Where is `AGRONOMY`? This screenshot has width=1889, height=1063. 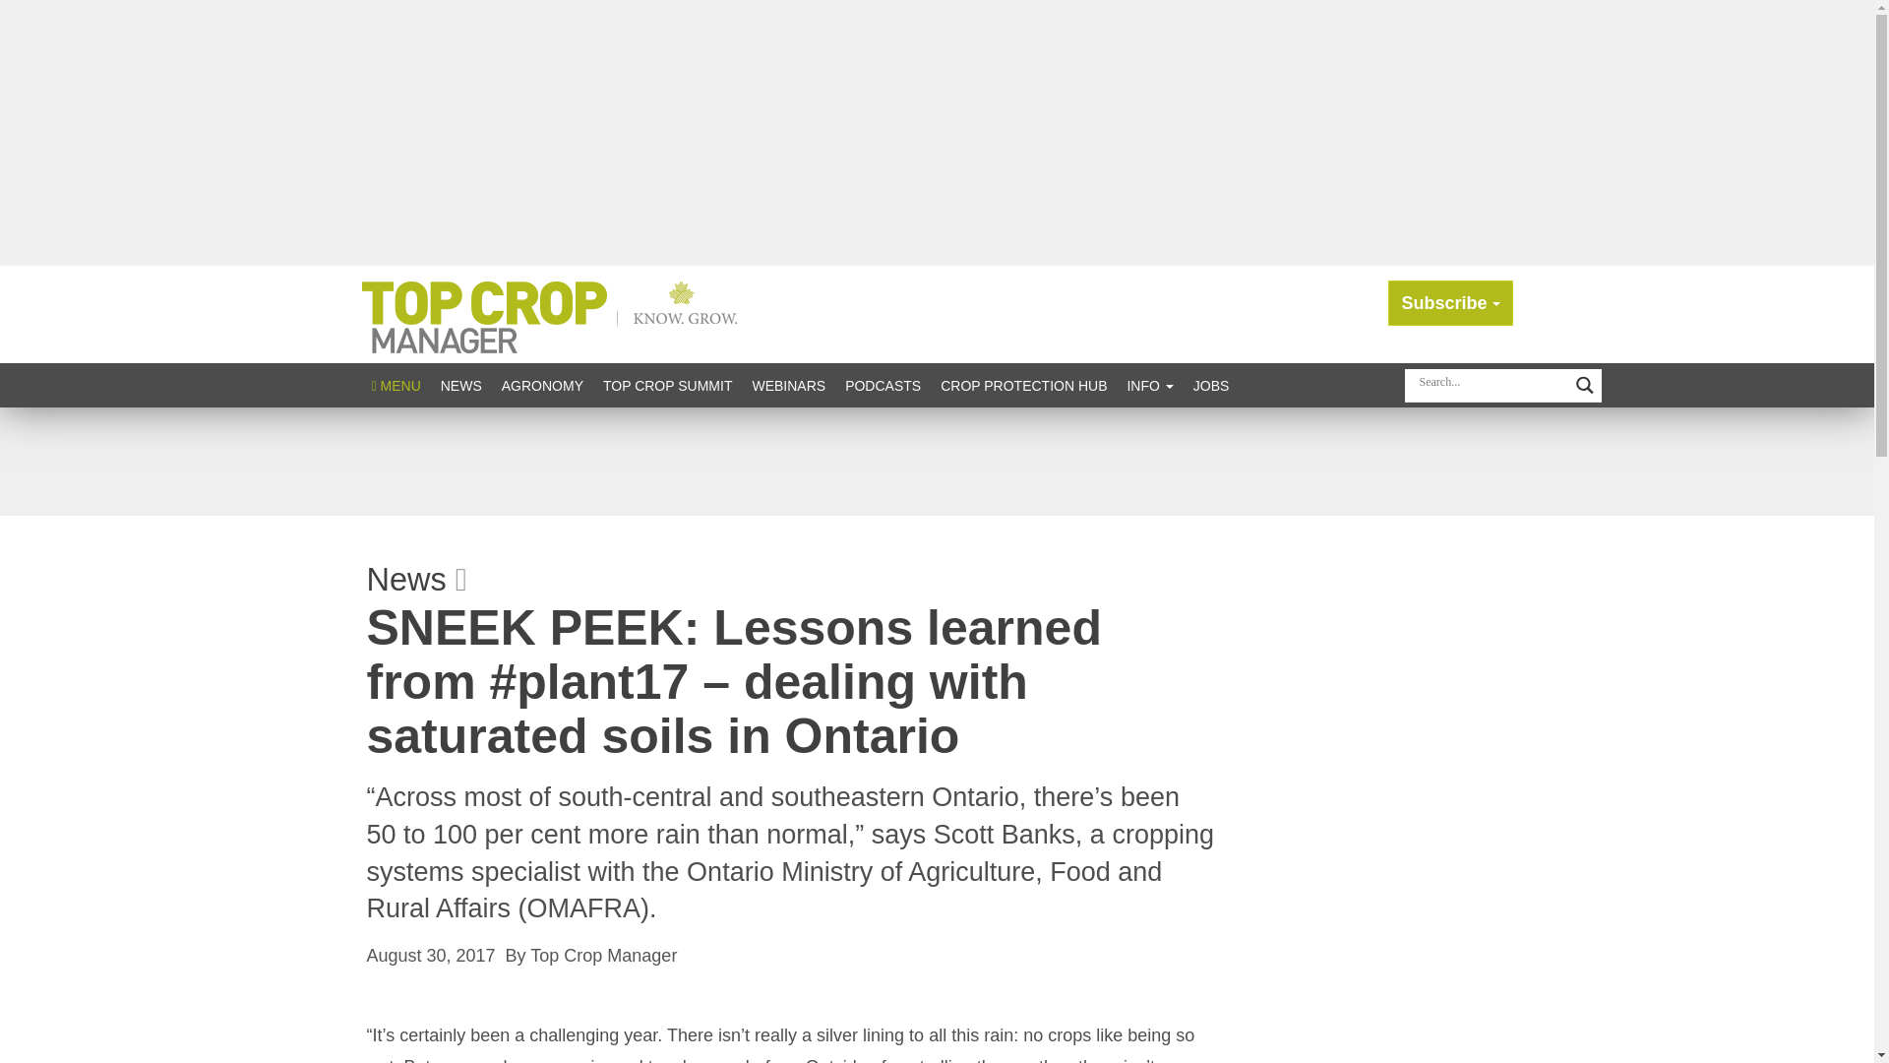 AGRONOMY is located at coordinates (541, 385).